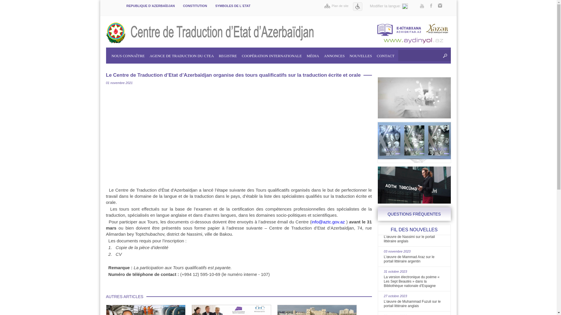 The image size is (561, 315). Describe the element at coordinates (182, 54) in the screenshot. I see `AGENCE DE TRADUCTION DU CTEA` at that location.